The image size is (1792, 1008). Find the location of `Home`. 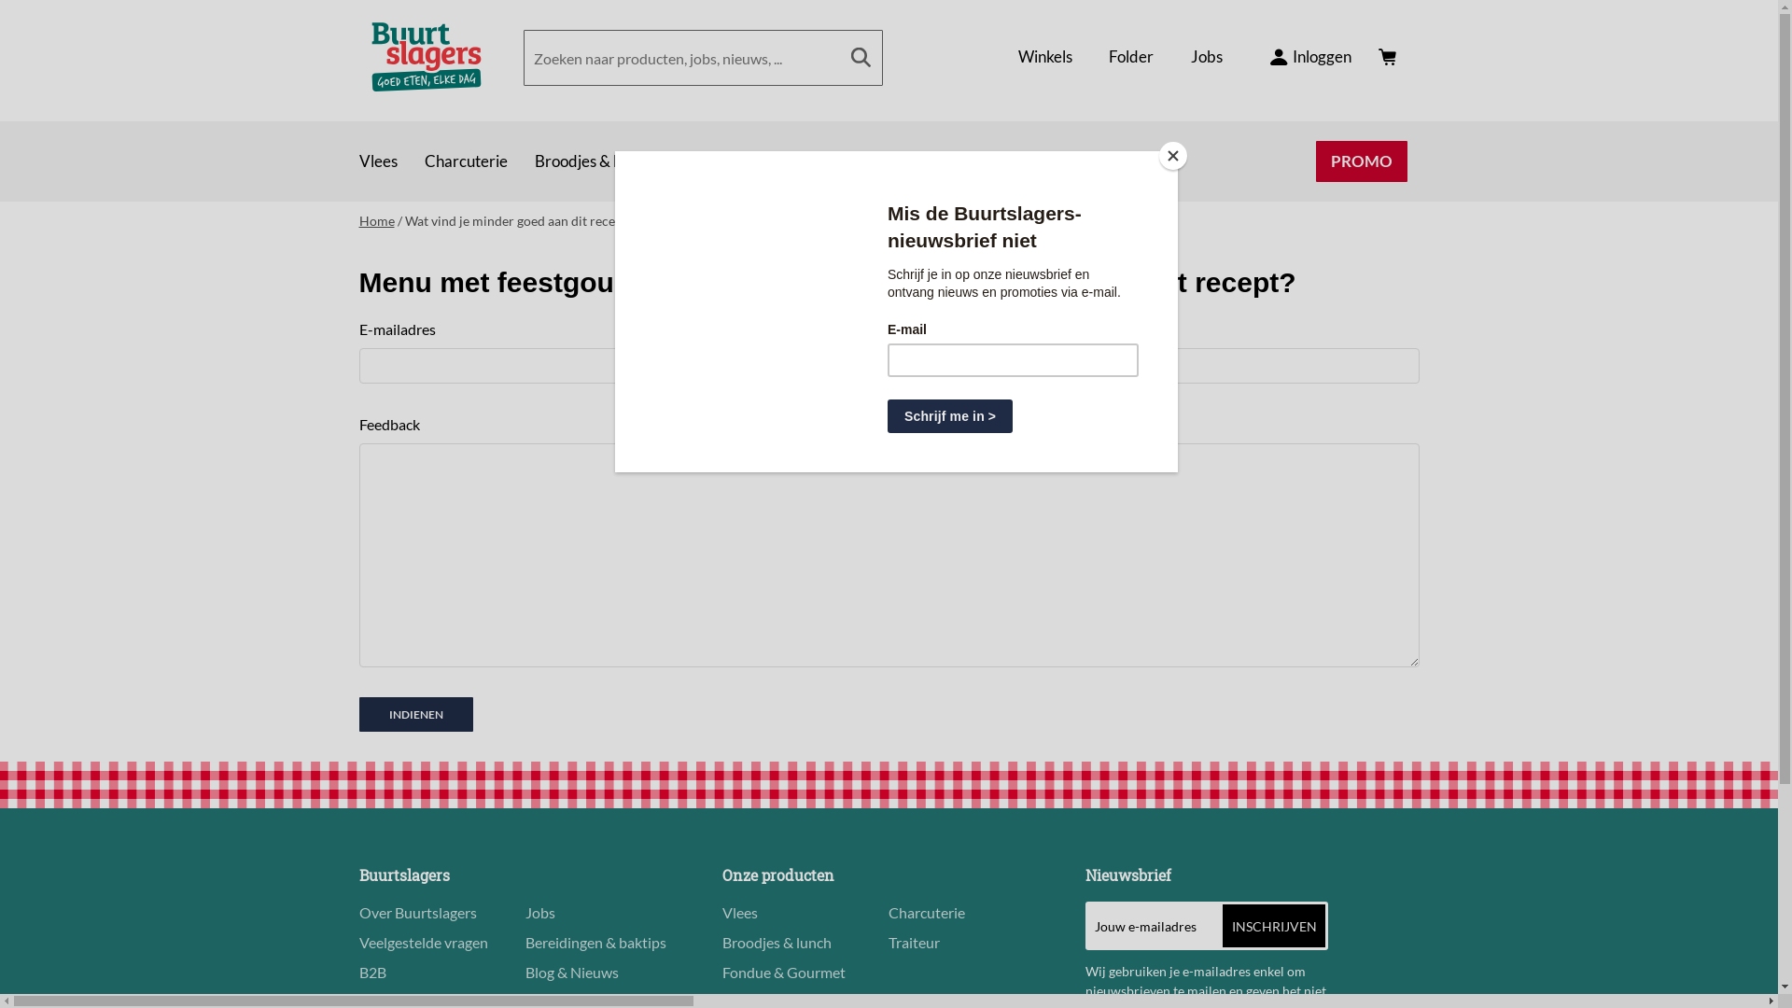

Home is located at coordinates (376, 220).